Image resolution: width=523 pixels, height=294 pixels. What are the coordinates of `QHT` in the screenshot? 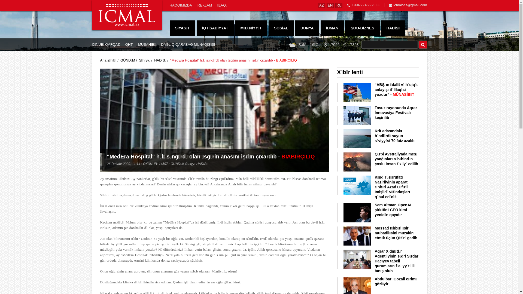 It's located at (129, 45).